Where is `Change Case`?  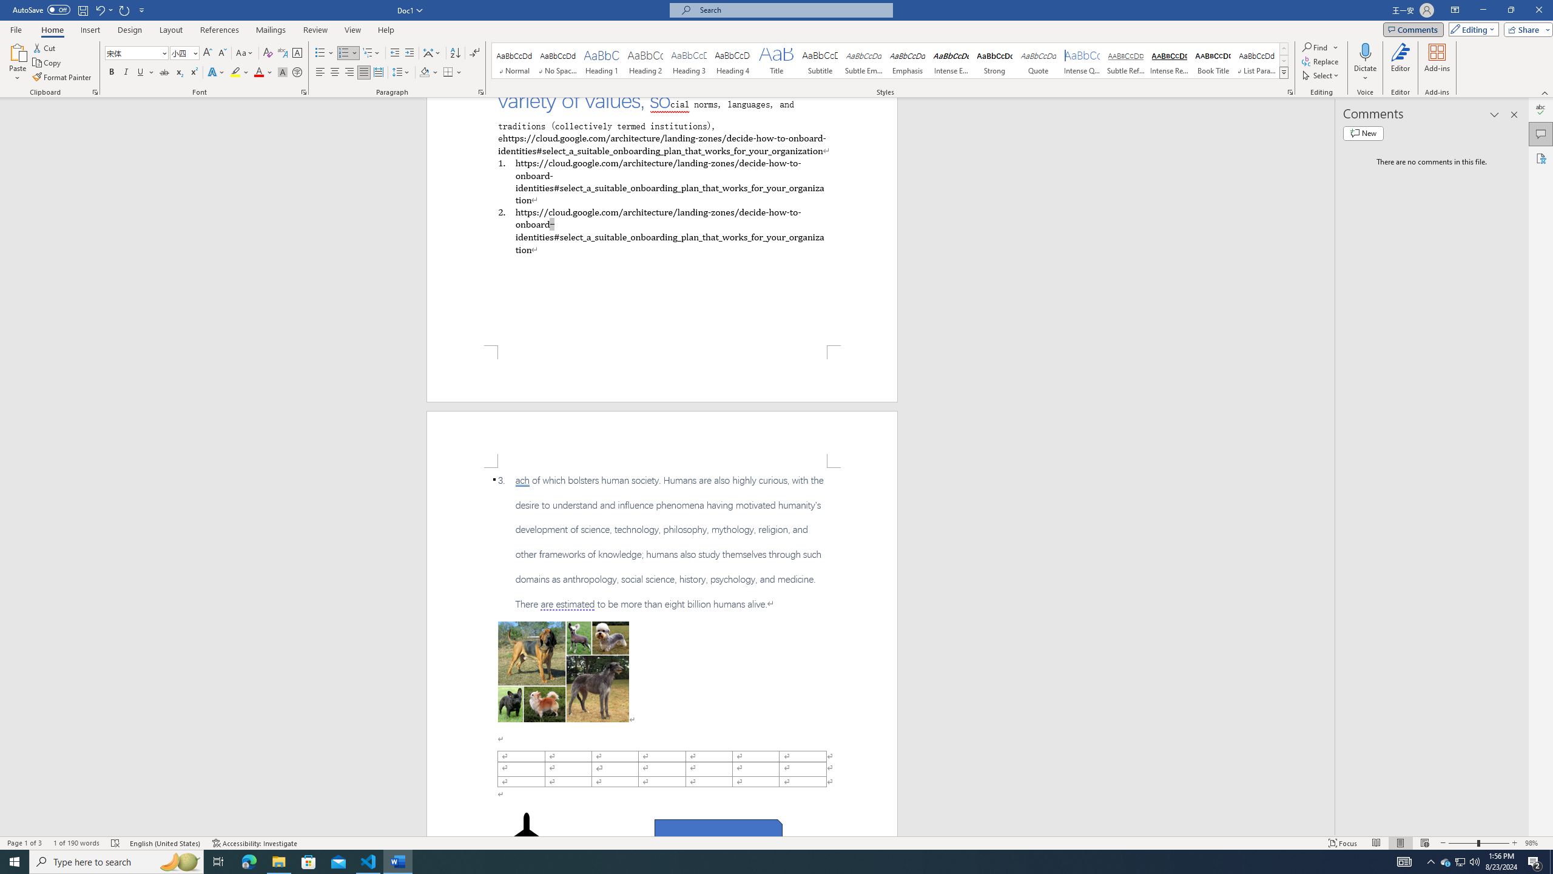 Change Case is located at coordinates (245, 53).